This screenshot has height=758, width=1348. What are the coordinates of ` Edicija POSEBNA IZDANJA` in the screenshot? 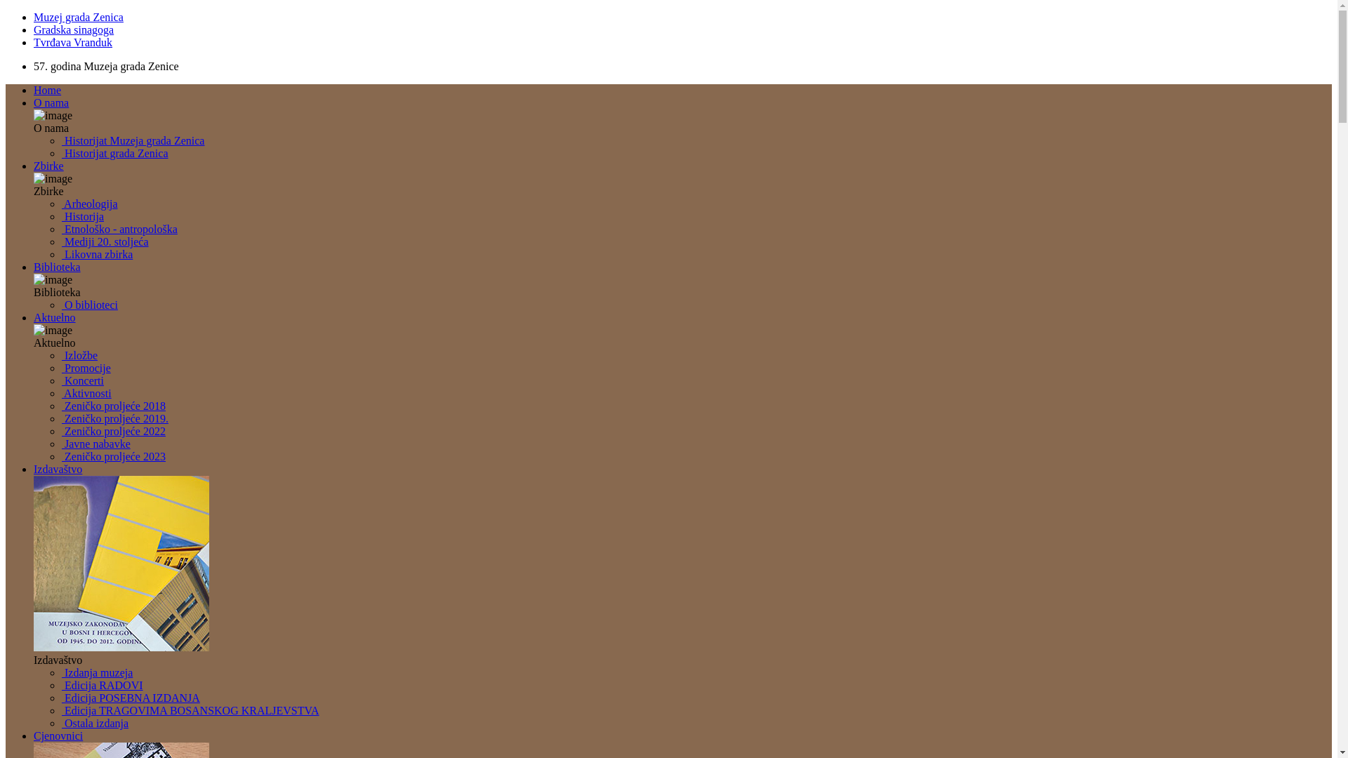 It's located at (131, 698).